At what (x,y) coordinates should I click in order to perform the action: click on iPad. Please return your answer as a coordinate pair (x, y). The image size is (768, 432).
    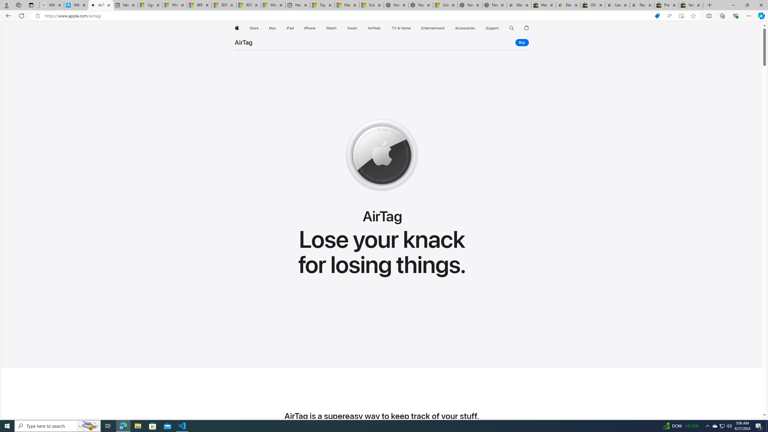
    Looking at the image, I should click on (290, 28).